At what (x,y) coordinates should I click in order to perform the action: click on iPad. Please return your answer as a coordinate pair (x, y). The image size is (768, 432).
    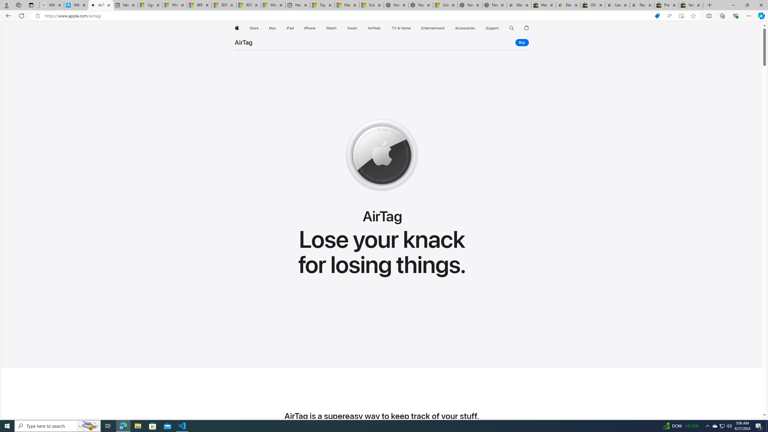
    Looking at the image, I should click on (290, 28).